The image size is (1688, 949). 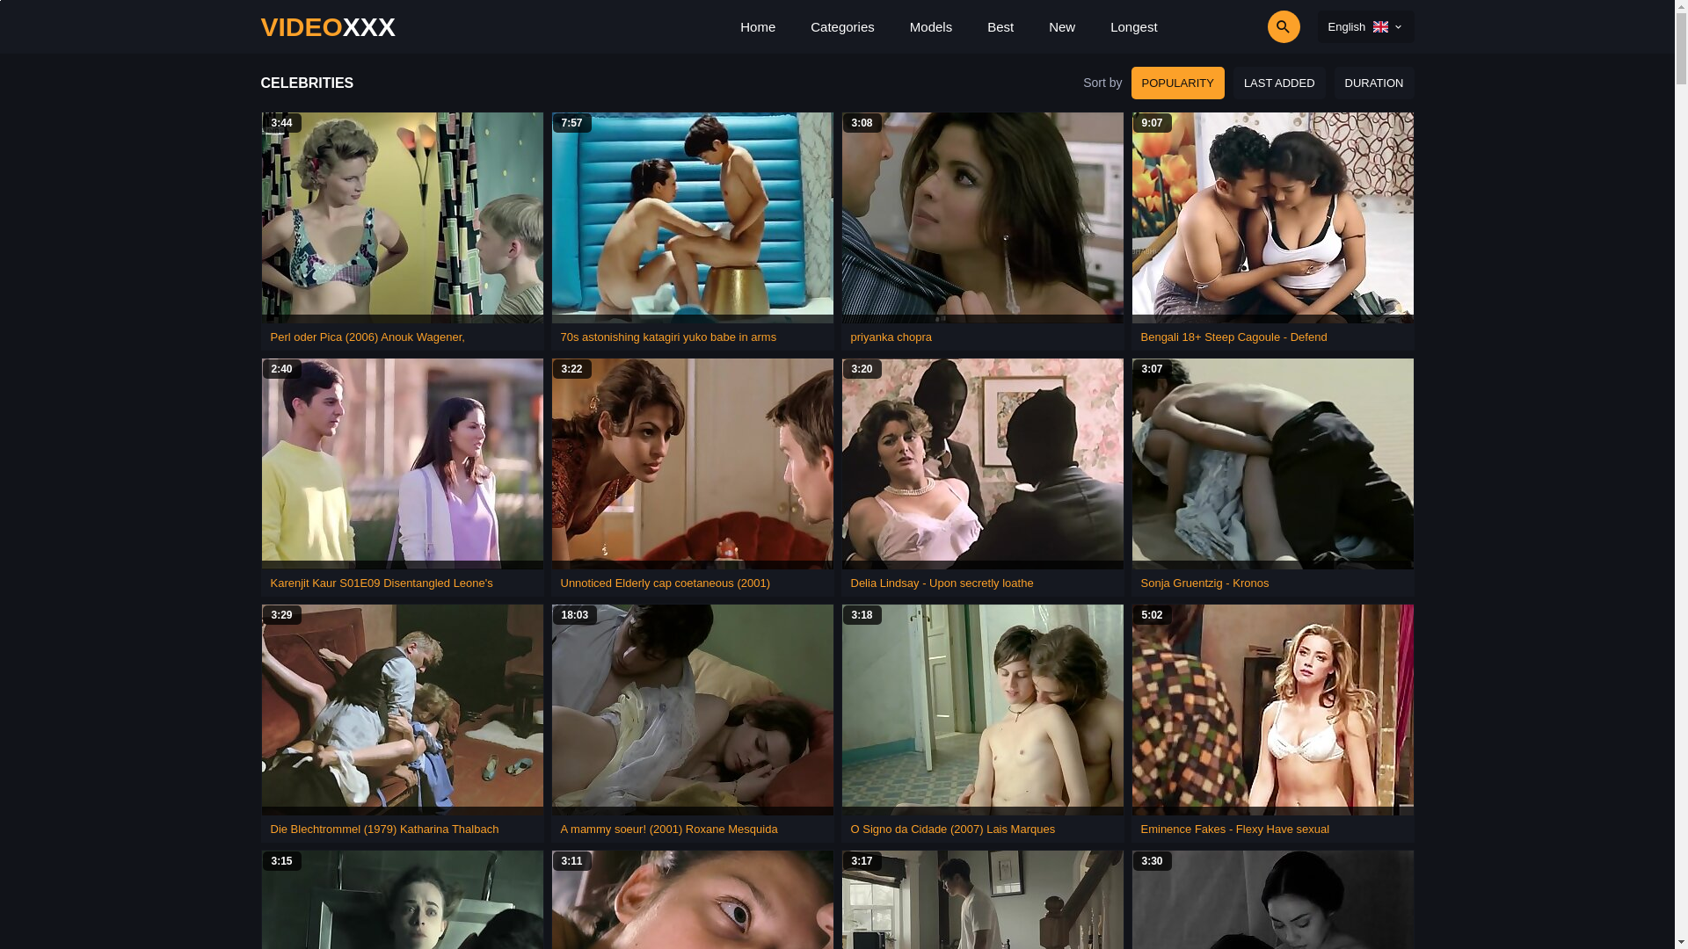 I want to click on Models, so click(x=931, y=26).